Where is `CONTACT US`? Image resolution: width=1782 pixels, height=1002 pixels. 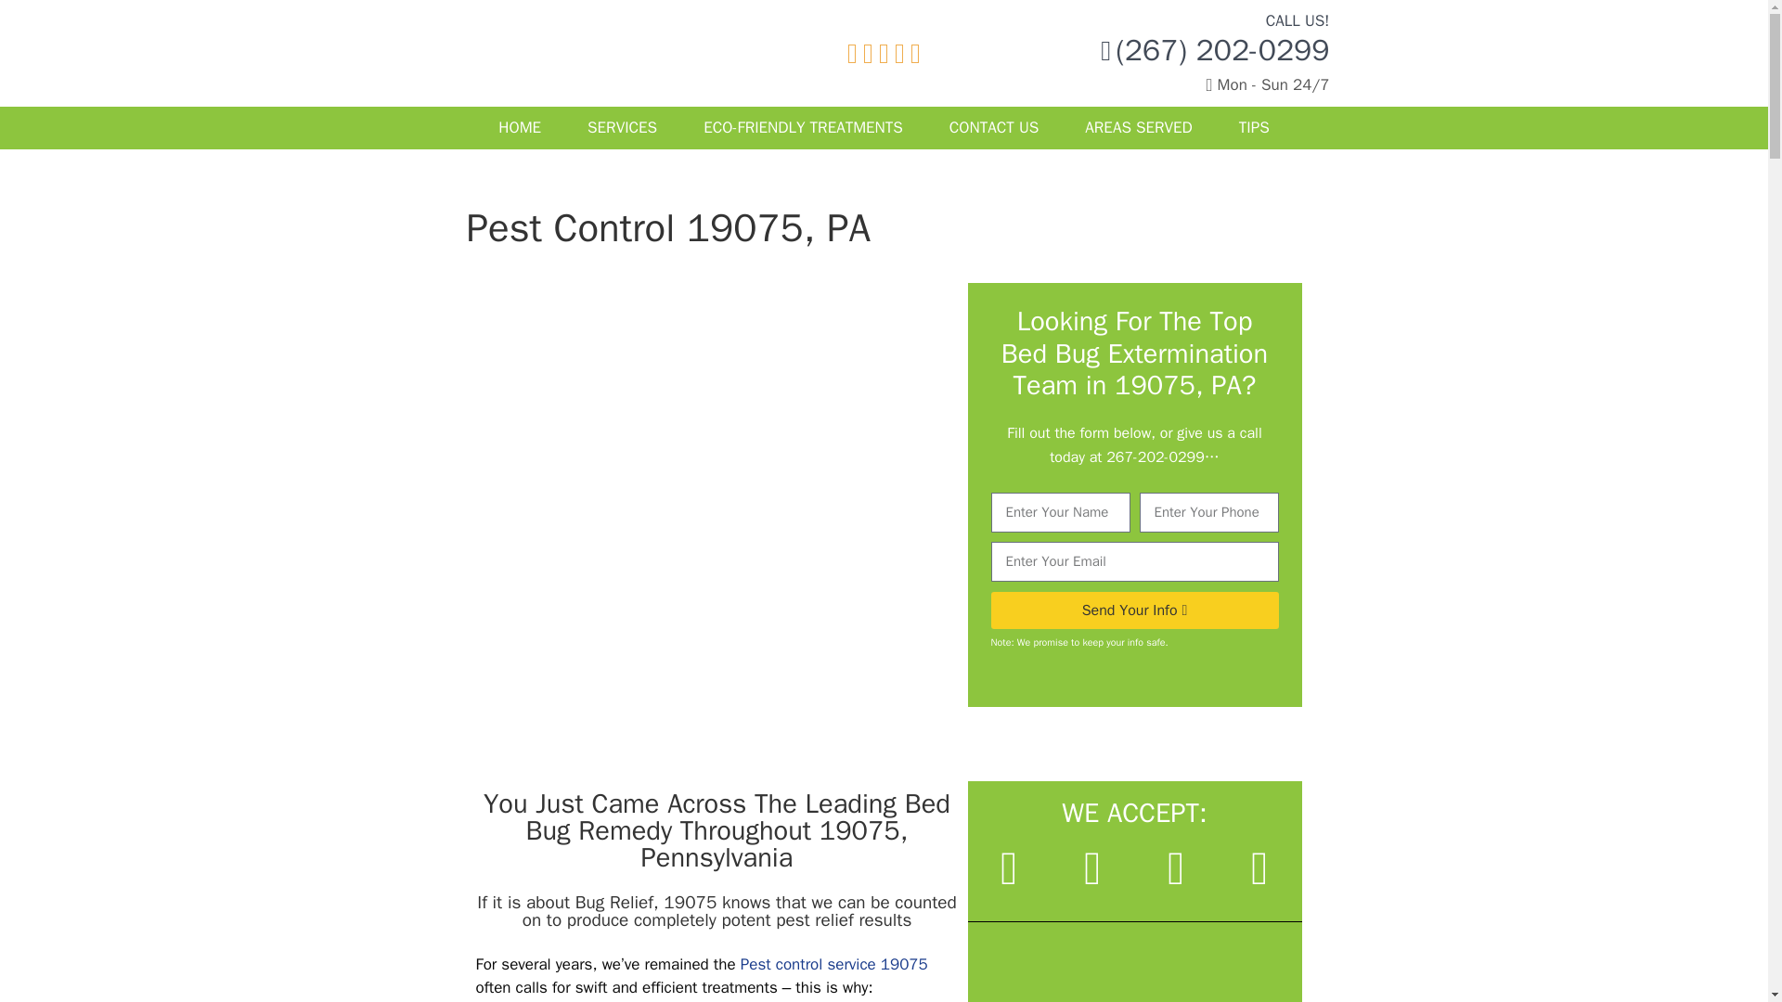
CONTACT US is located at coordinates (994, 126).